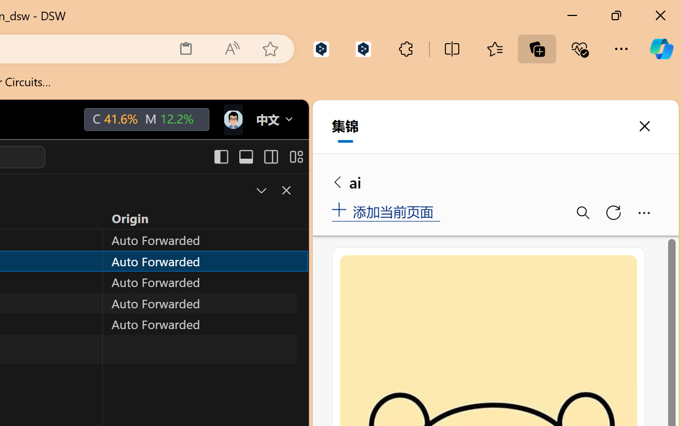 The image size is (682, 426). I want to click on Toggle Panel (Ctrl+J), so click(246, 157).